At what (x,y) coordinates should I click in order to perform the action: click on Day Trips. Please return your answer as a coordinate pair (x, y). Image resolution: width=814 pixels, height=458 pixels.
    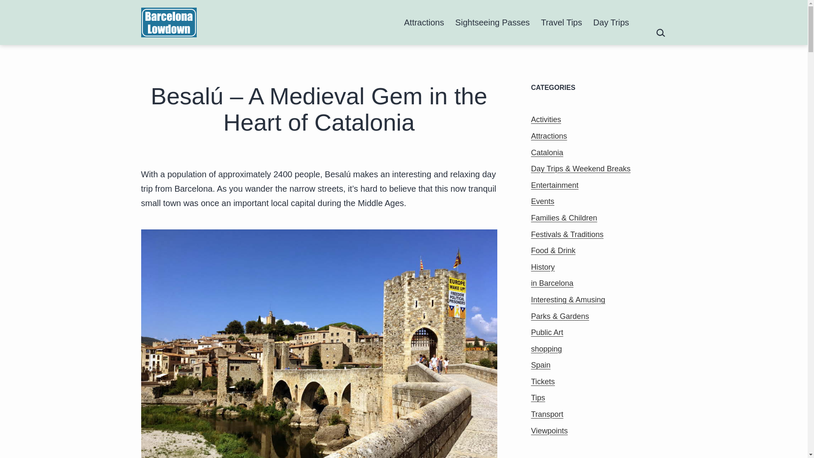
    Looking at the image, I should click on (611, 22).